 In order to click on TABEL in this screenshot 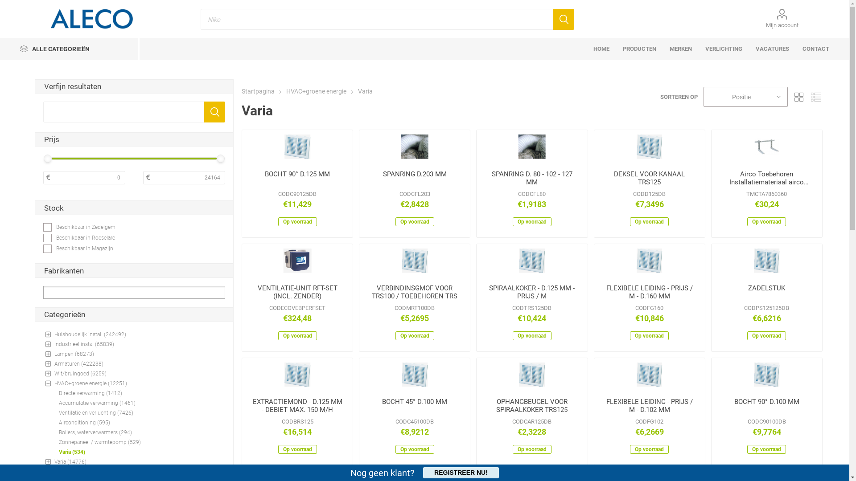, I will do `click(799, 97)`.